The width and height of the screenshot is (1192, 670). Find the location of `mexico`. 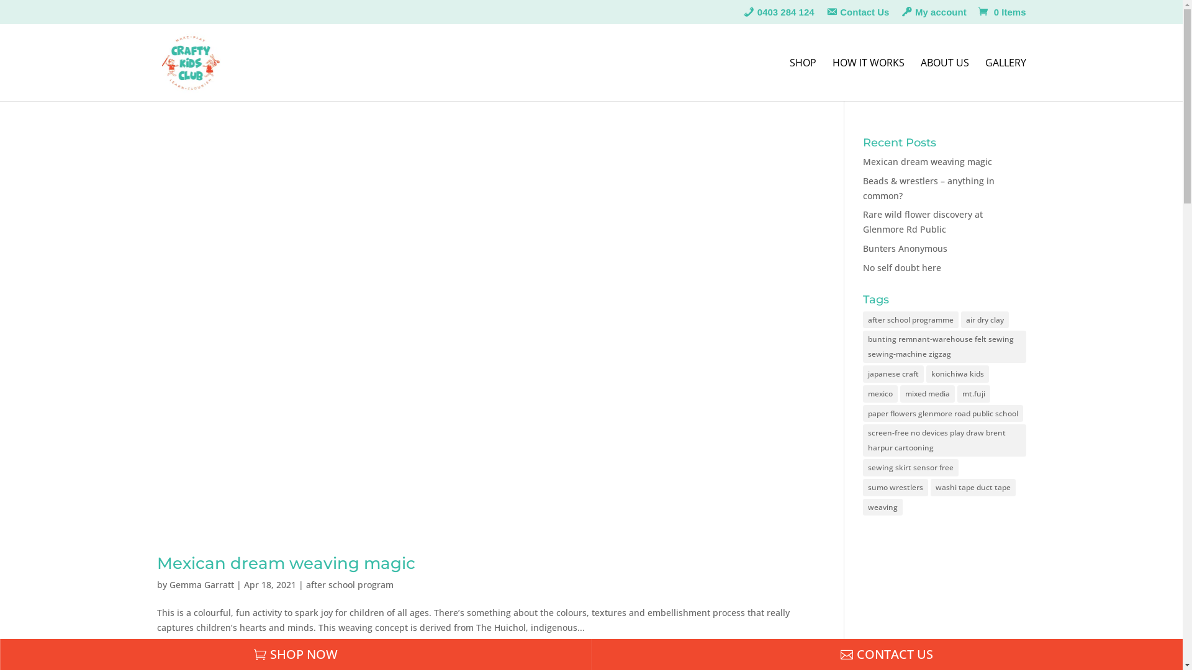

mexico is located at coordinates (880, 394).